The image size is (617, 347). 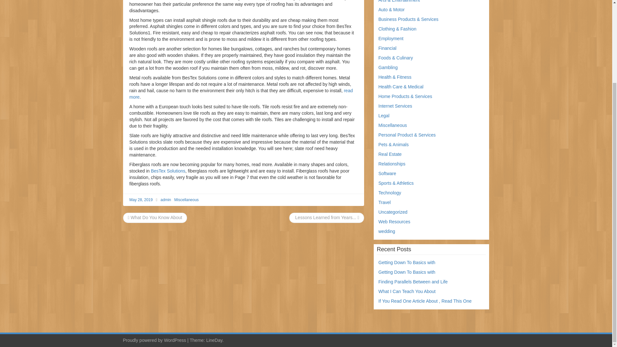 I want to click on Employment, so click(x=391, y=39).